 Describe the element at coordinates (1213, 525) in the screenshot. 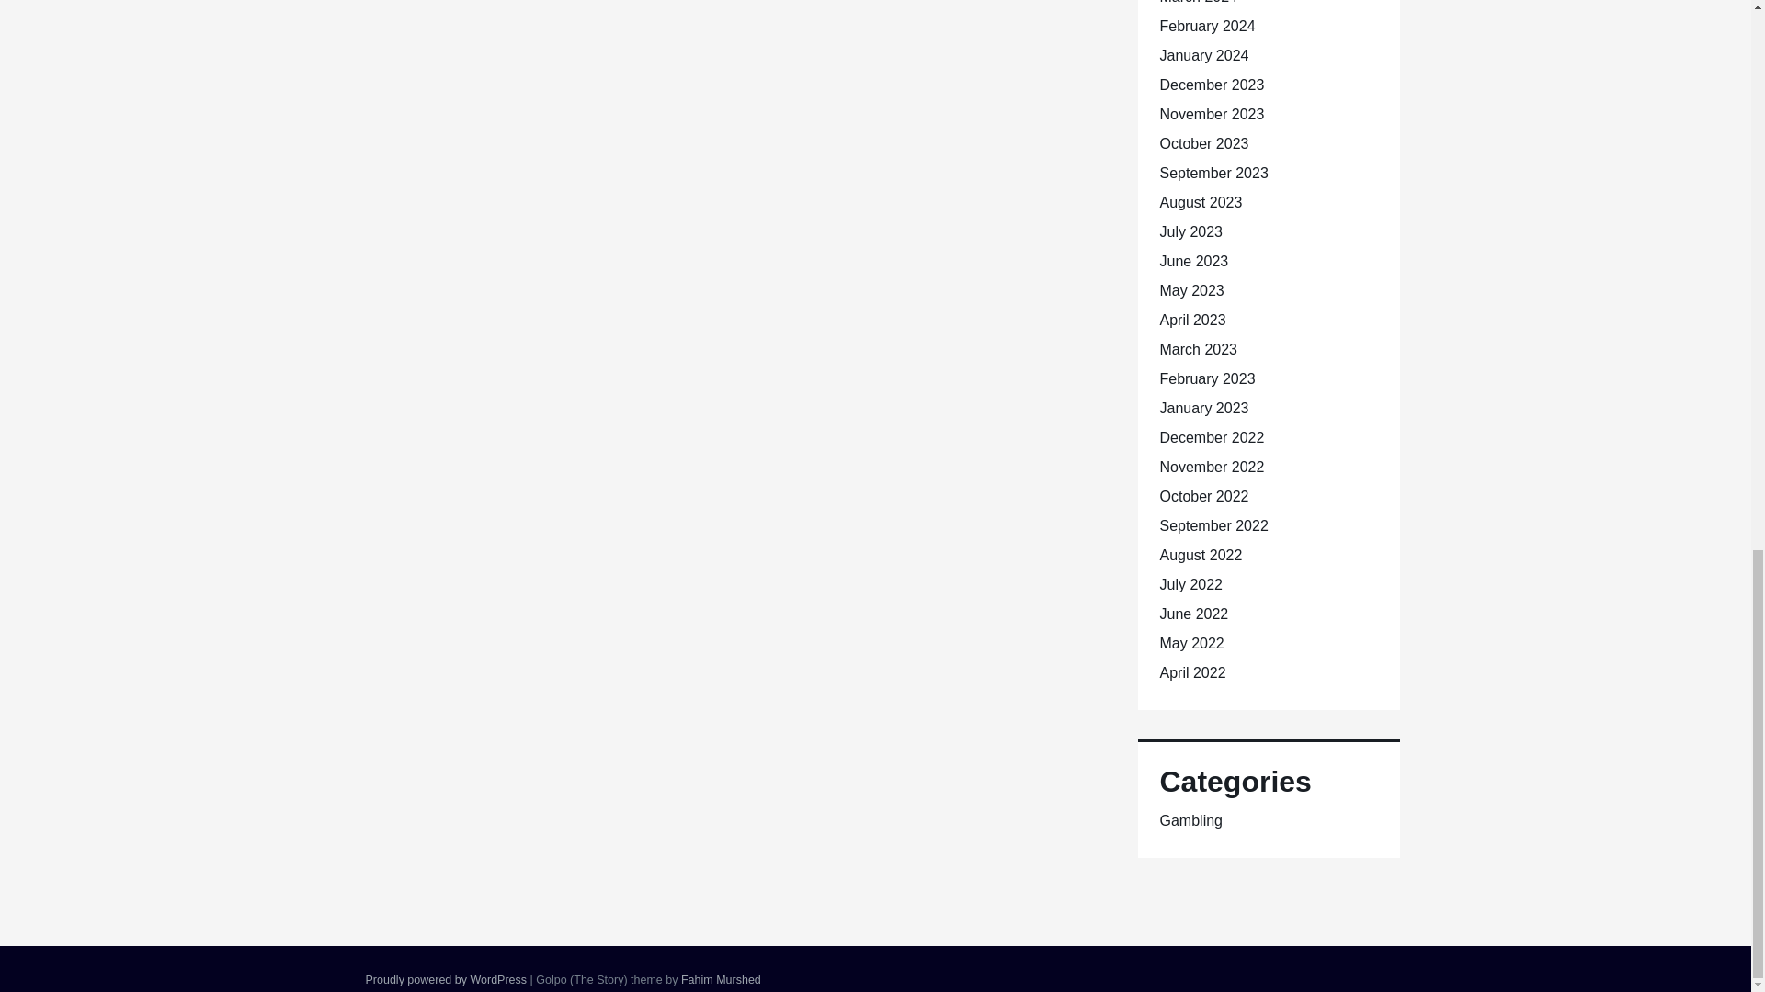

I see `September 2022` at that location.